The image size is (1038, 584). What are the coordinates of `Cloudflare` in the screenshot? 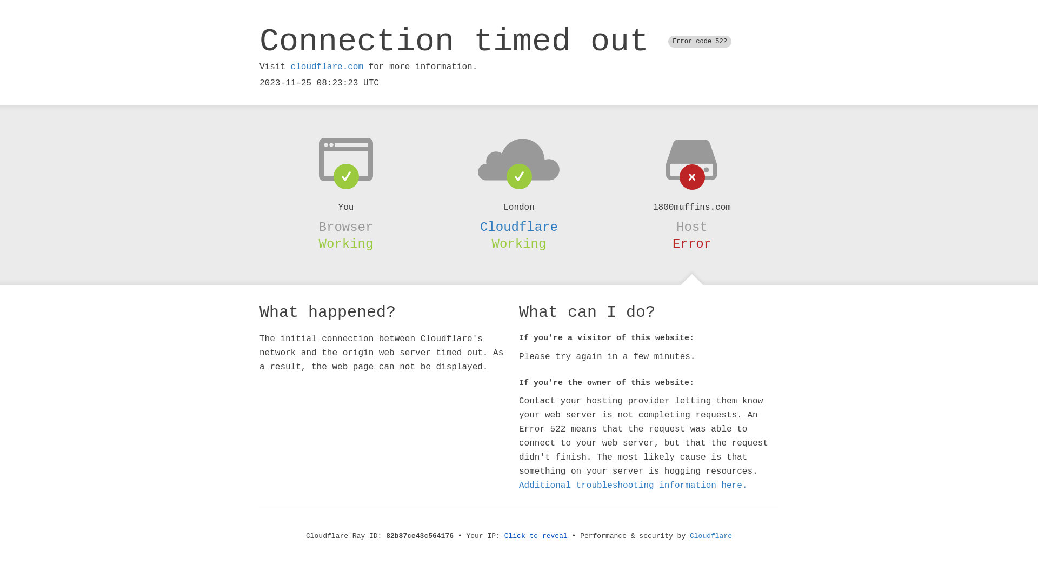 It's located at (519, 227).